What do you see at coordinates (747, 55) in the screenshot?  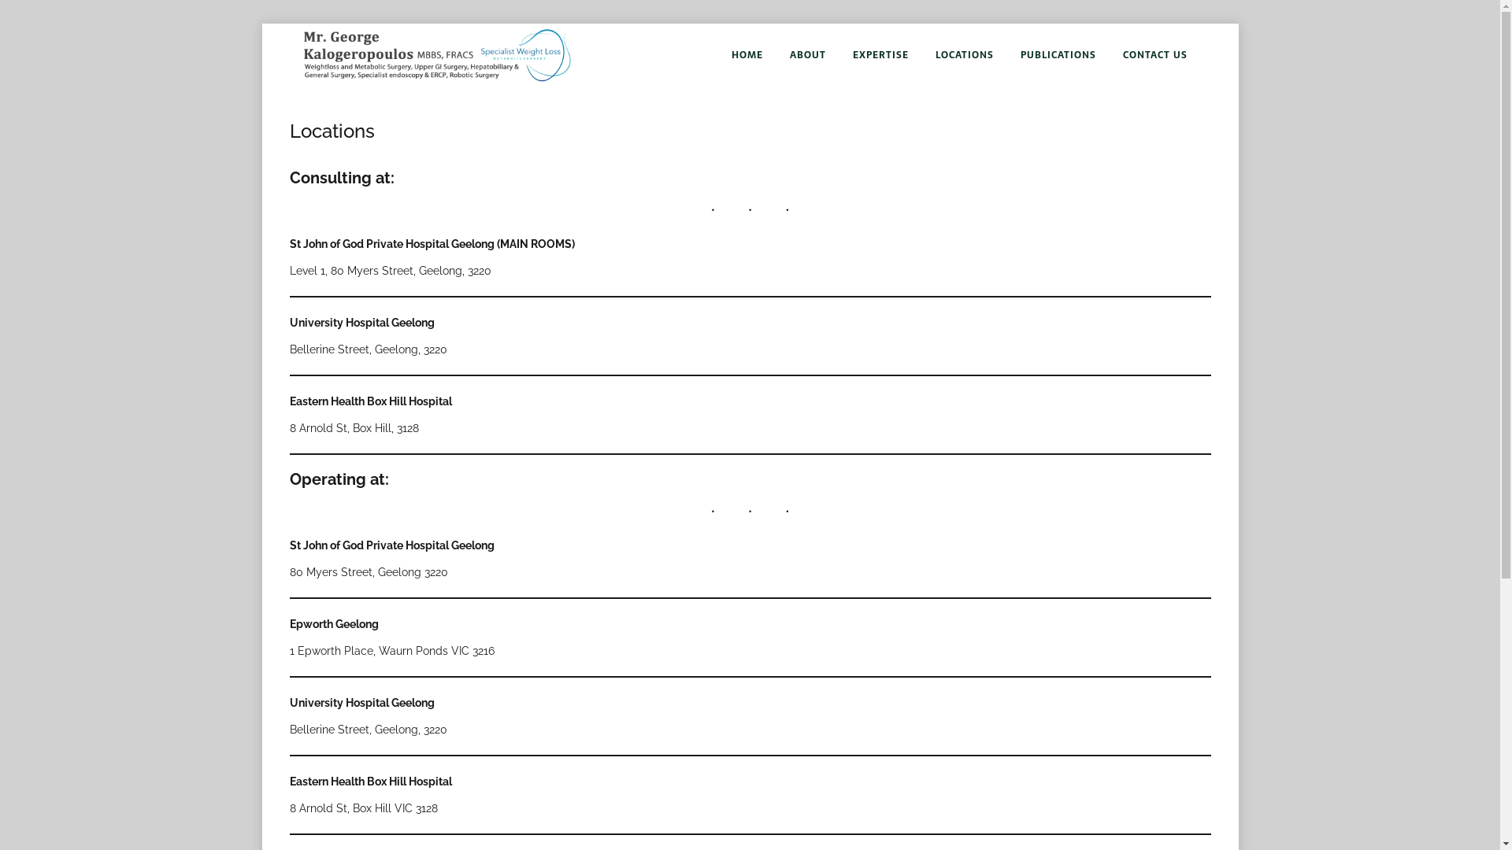 I see `HOME` at bounding box center [747, 55].